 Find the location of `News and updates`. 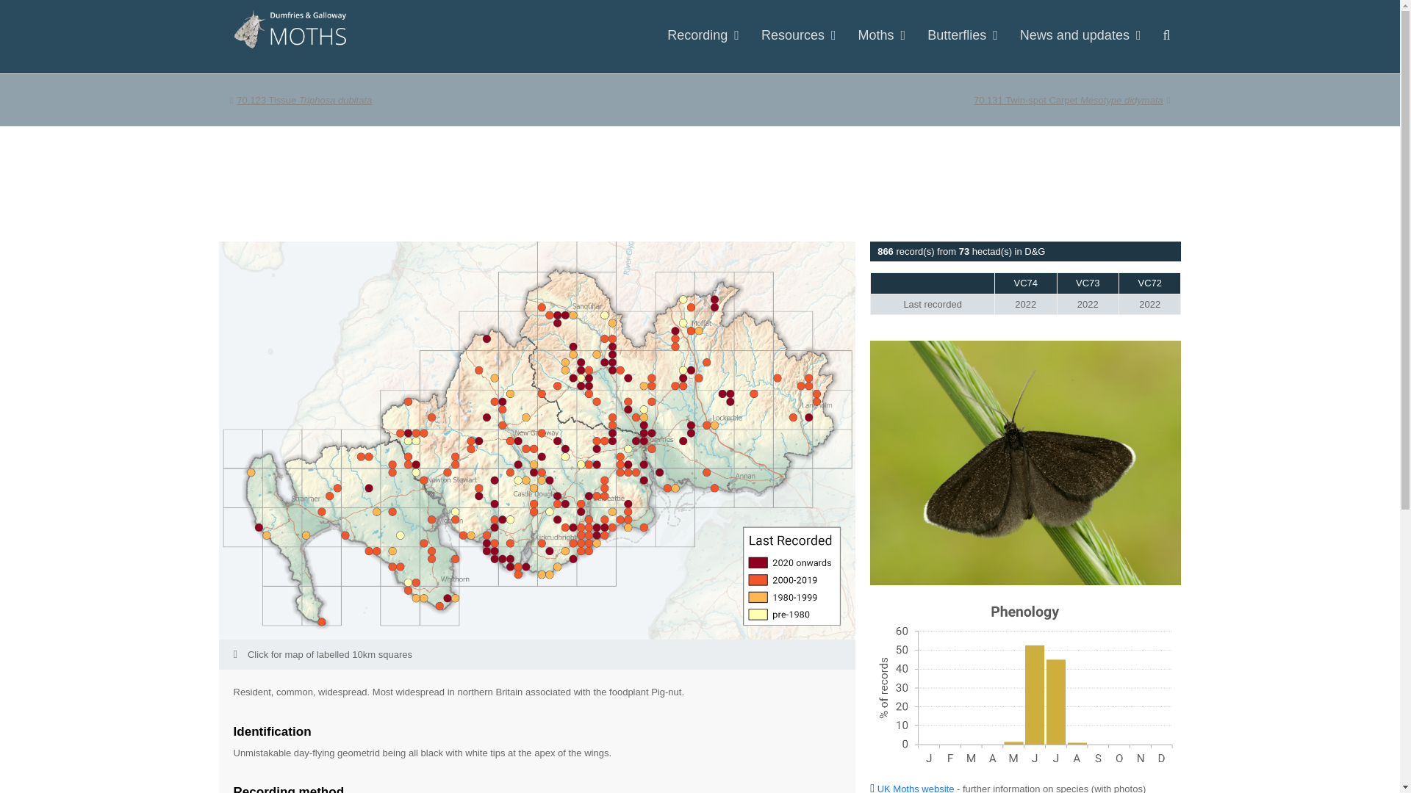

News and updates is located at coordinates (1080, 36).